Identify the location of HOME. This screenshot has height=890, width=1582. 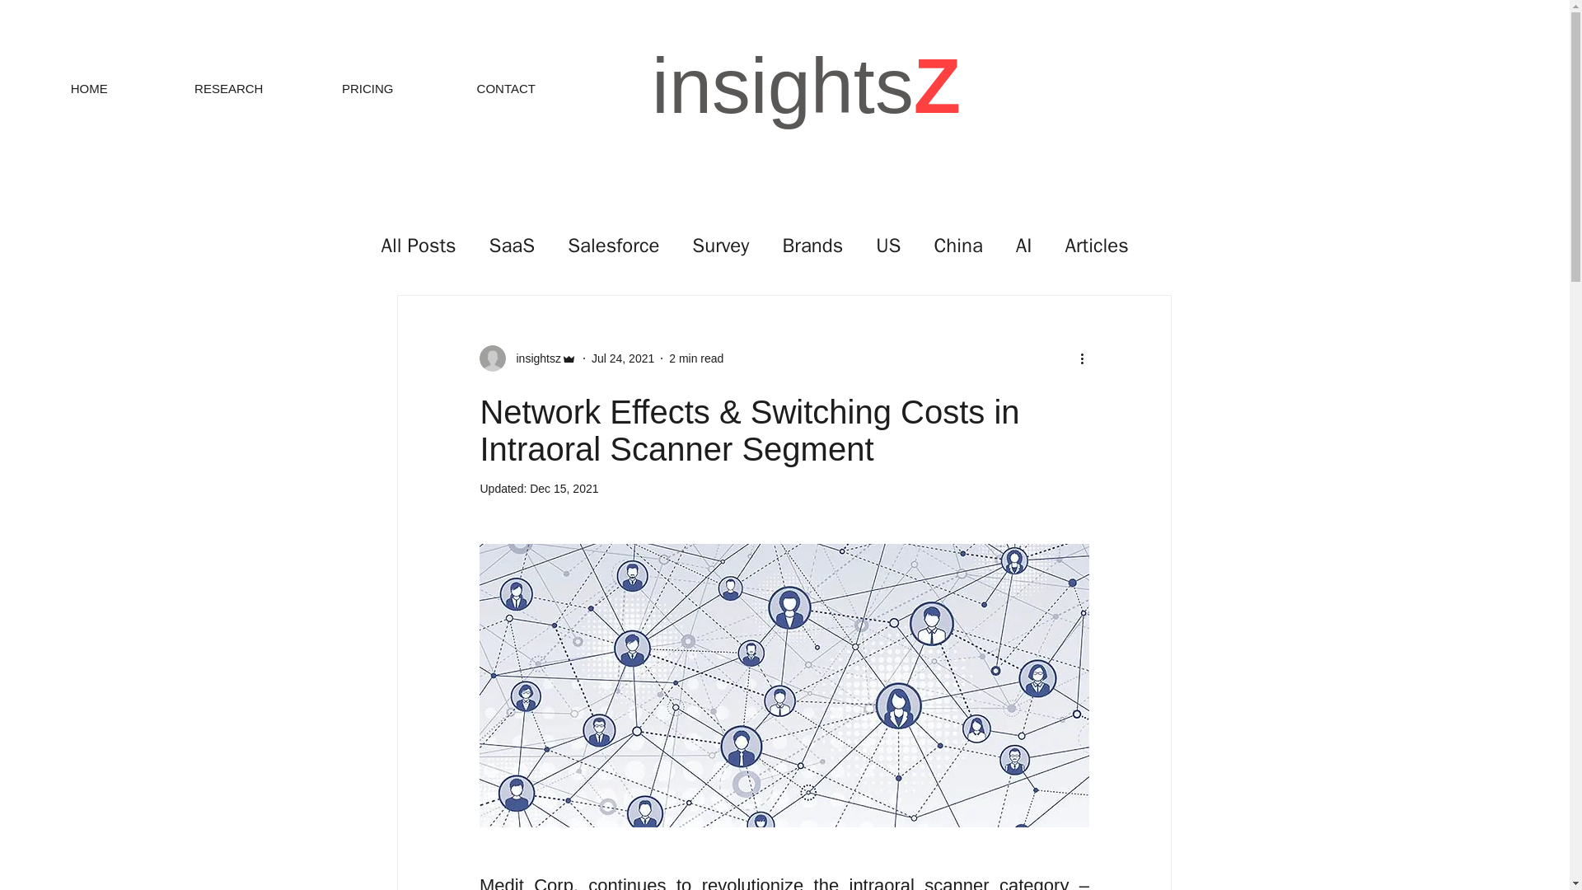
(89, 89).